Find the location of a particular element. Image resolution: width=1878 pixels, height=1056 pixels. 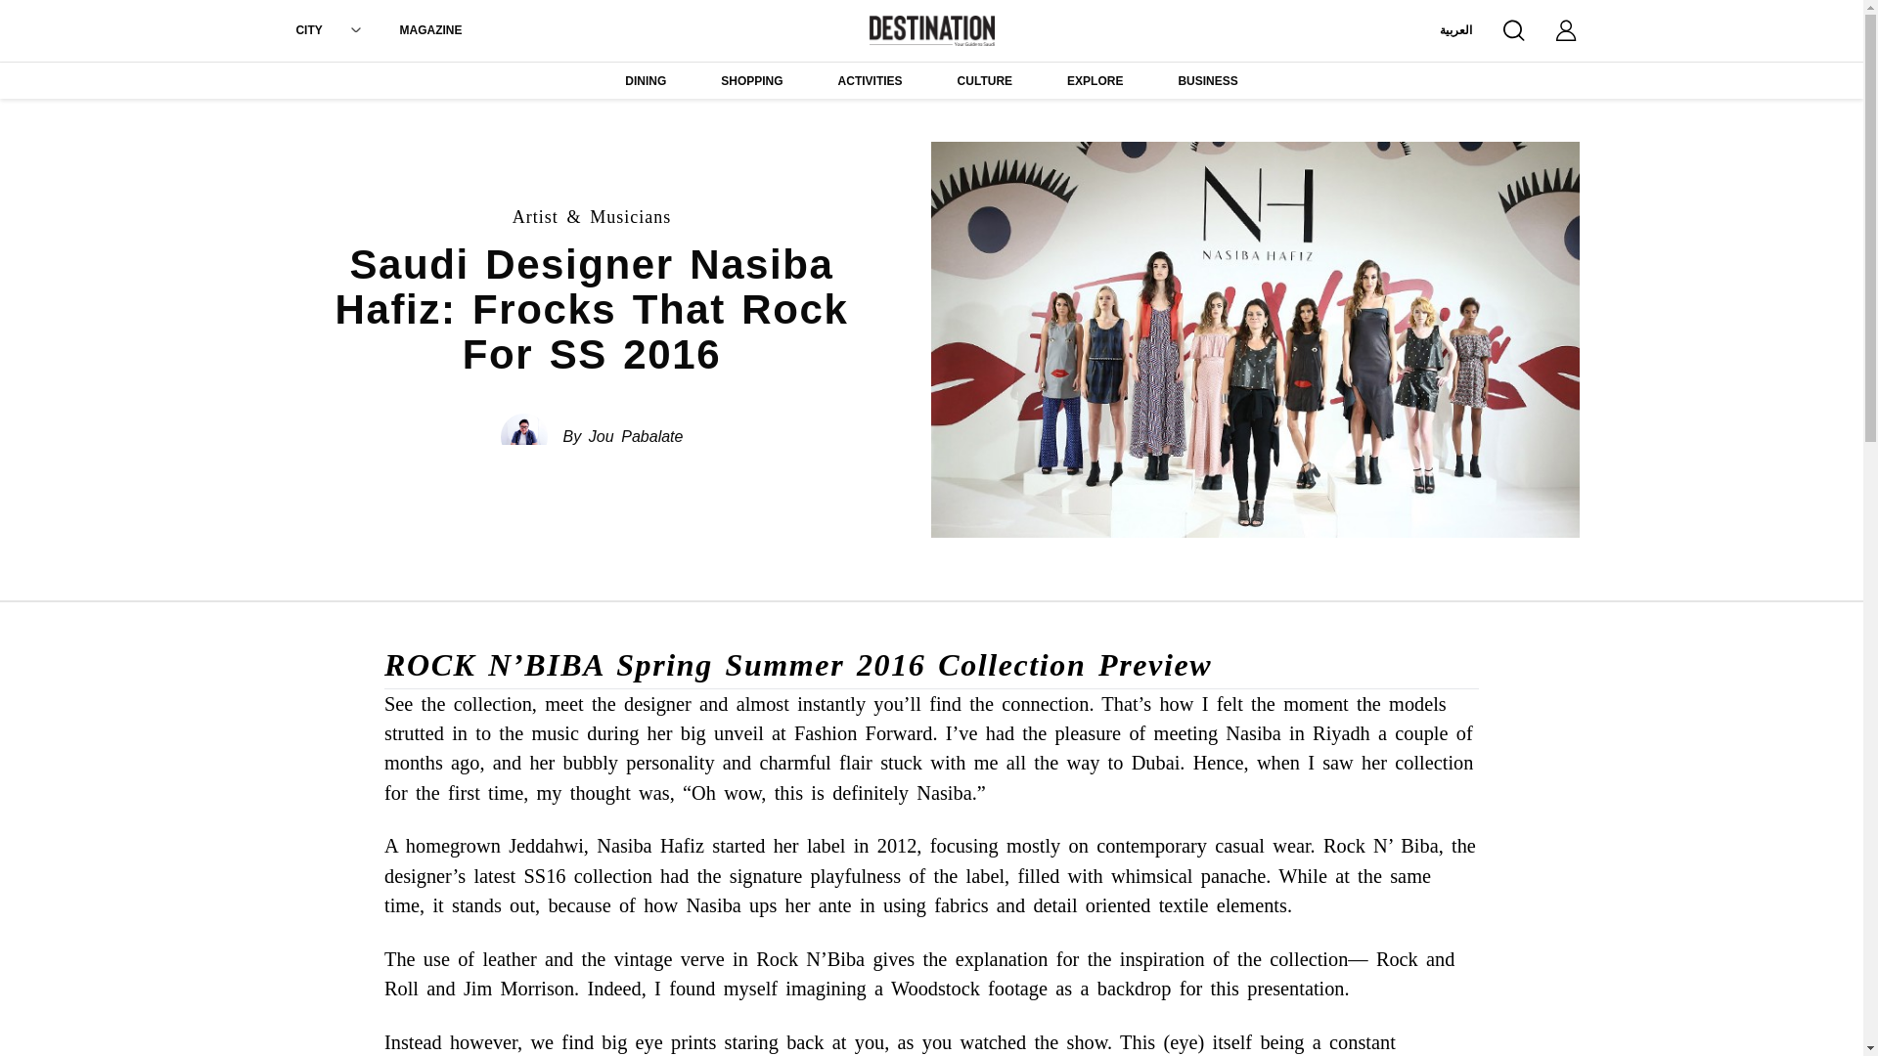

BUSINESS is located at coordinates (1207, 82).